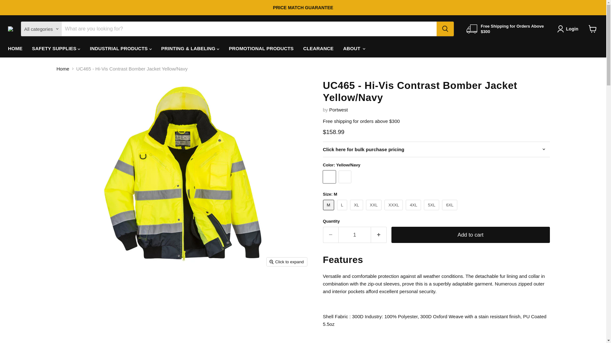 The width and height of the screenshot is (611, 343). Describe the element at coordinates (338, 110) in the screenshot. I see `Portwest` at that location.